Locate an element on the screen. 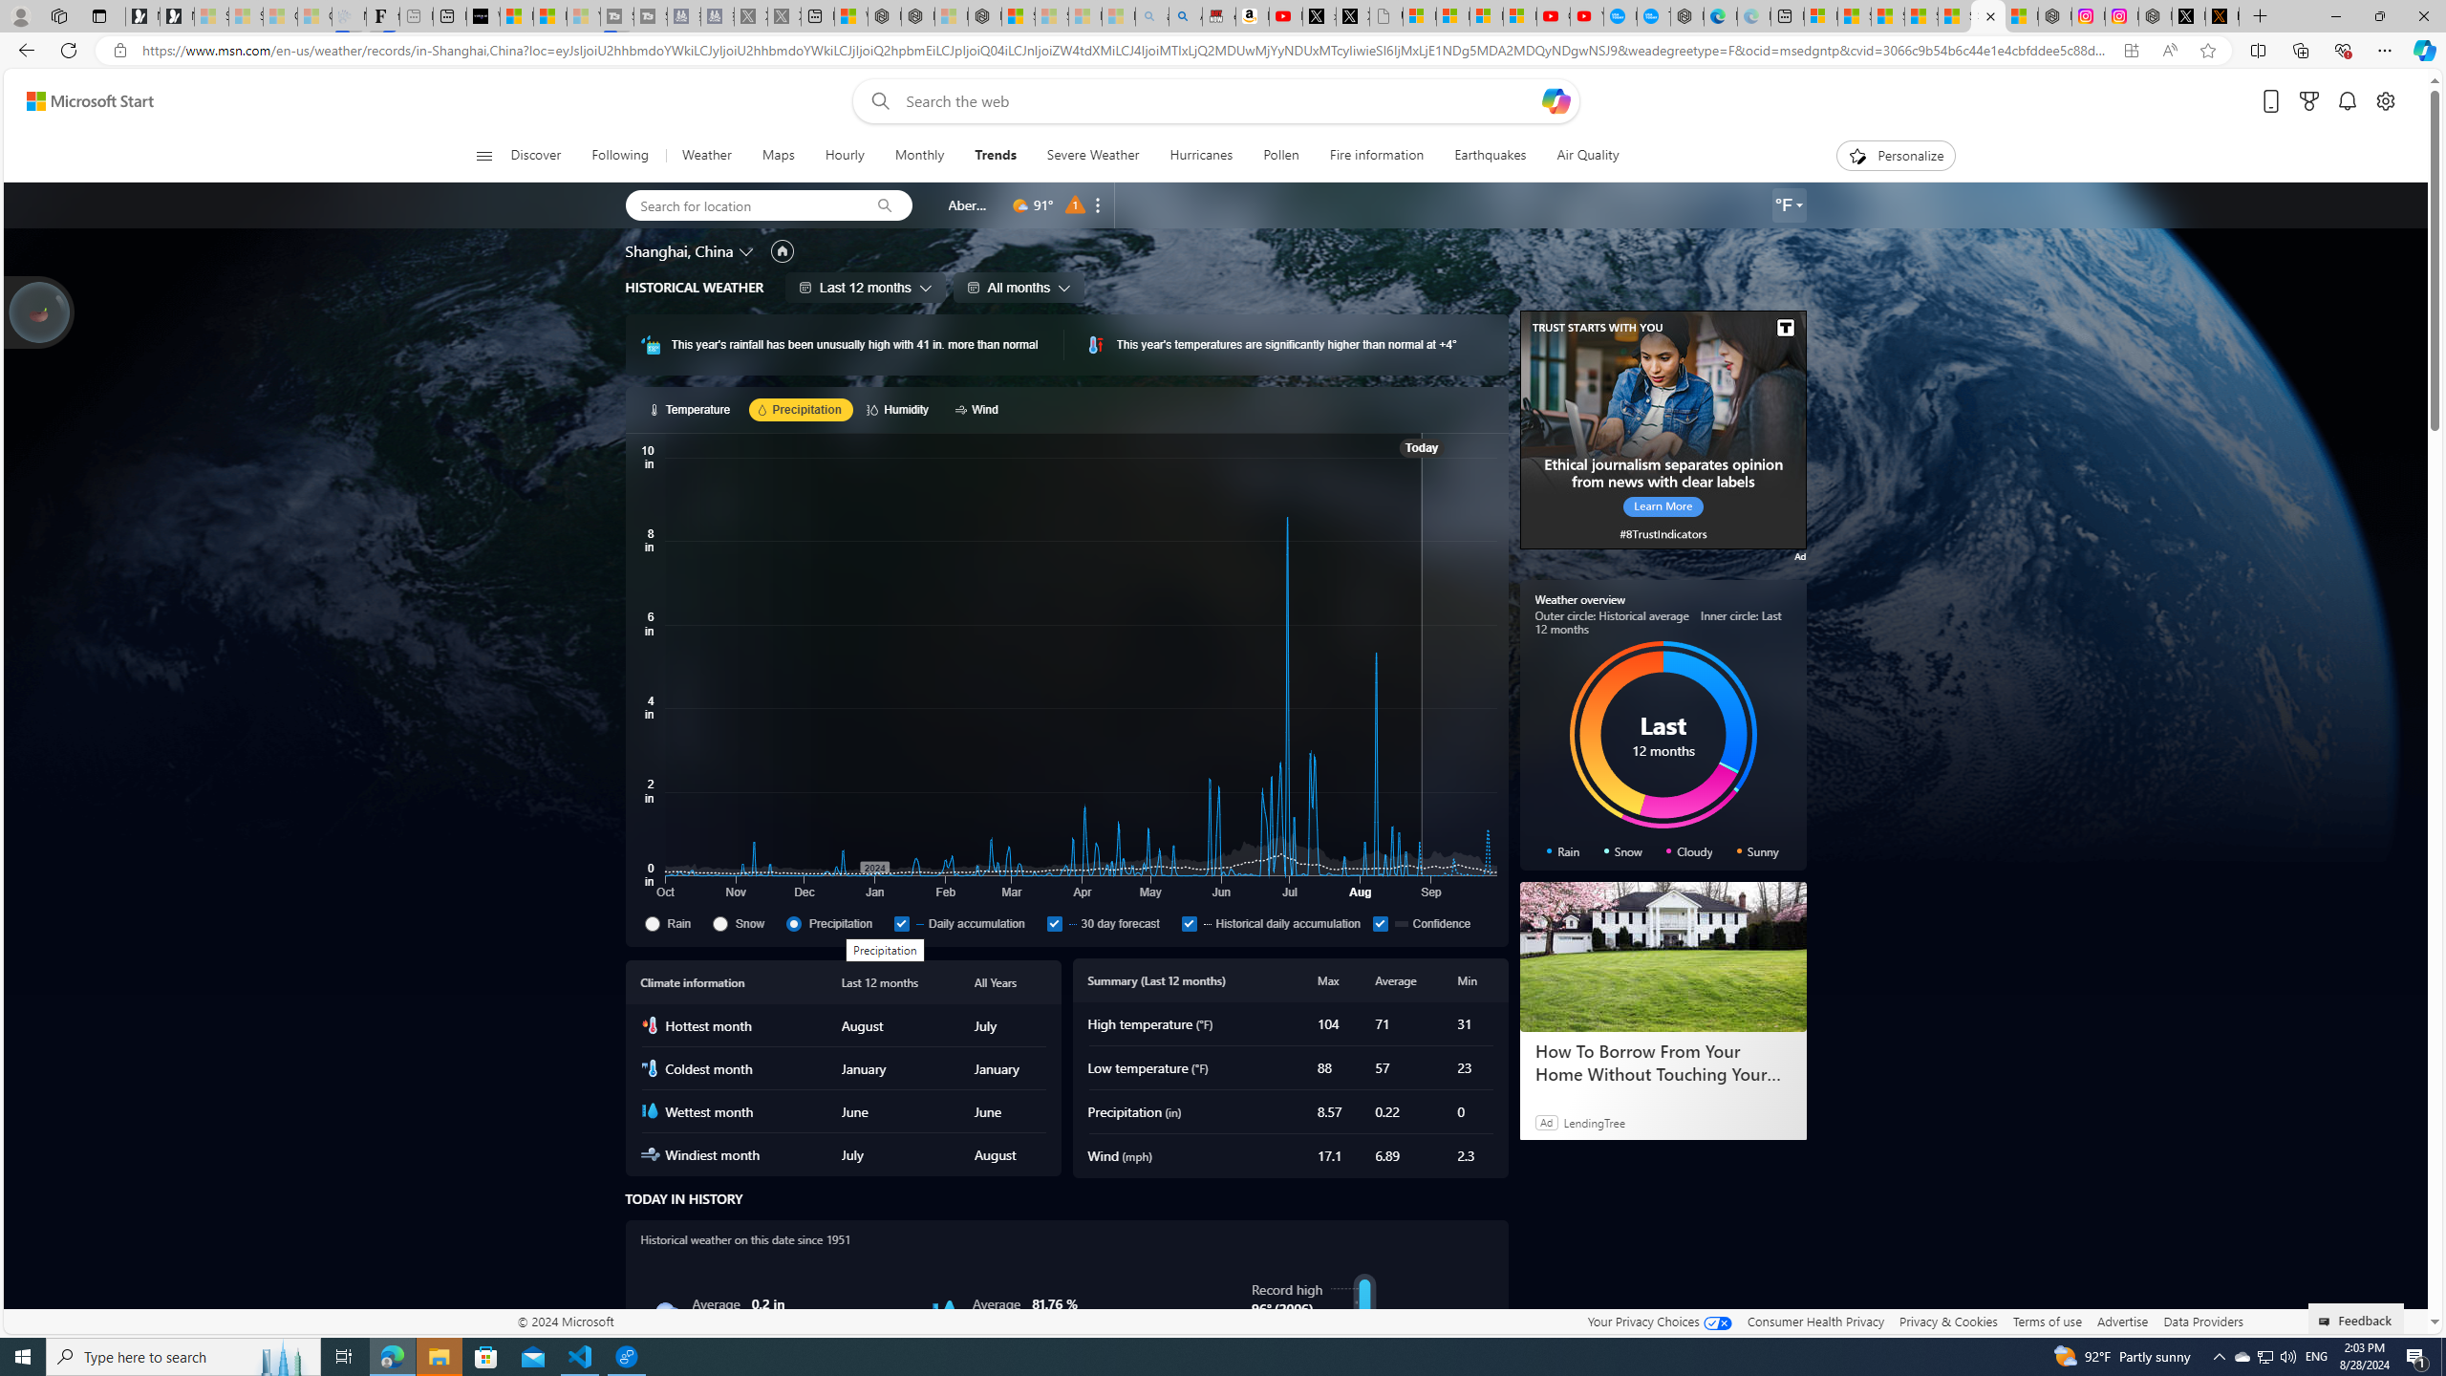 This screenshot has height=1376, width=2446. Historical daily accumulation is located at coordinates (1189, 923).